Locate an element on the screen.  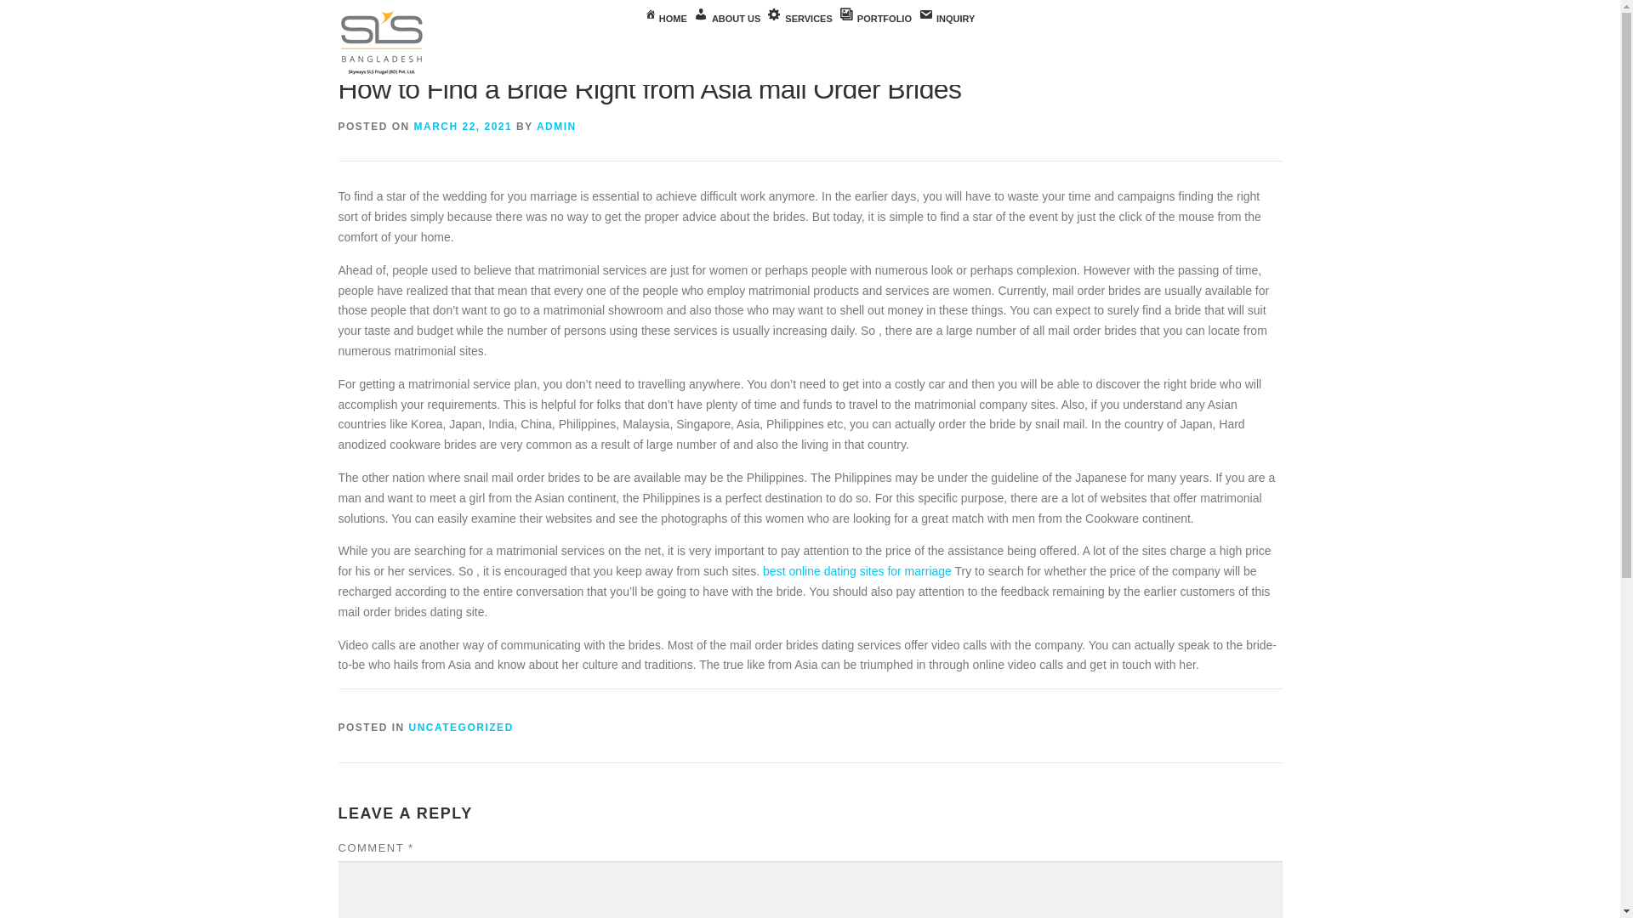
PORTFOLIO is located at coordinates (874, 19).